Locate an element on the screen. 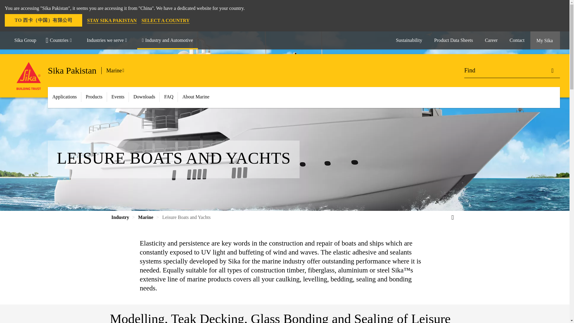 Image resolution: width=574 pixels, height=323 pixels. Sika Group is located at coordinates (25, 40).